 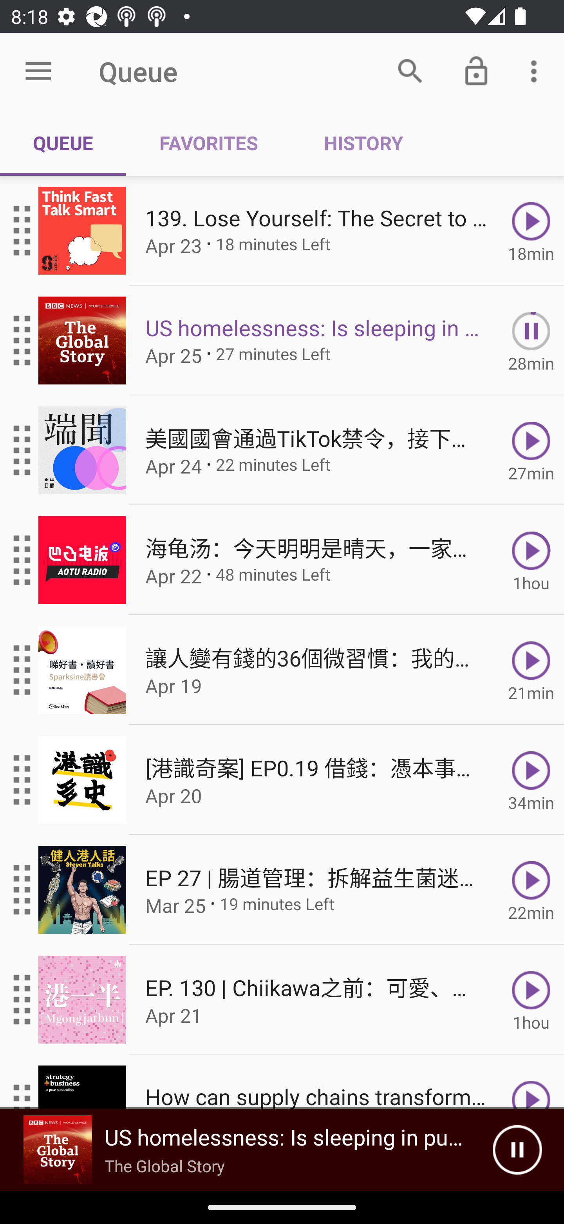 What do you see at coordinates (38, 71) in the screenshot?
I see `Open menu` at bounding box center [38, 71].